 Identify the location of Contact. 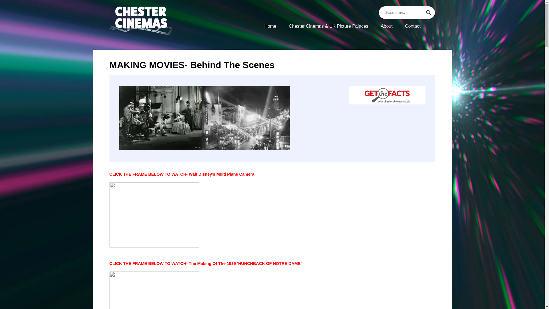
(413, 26).